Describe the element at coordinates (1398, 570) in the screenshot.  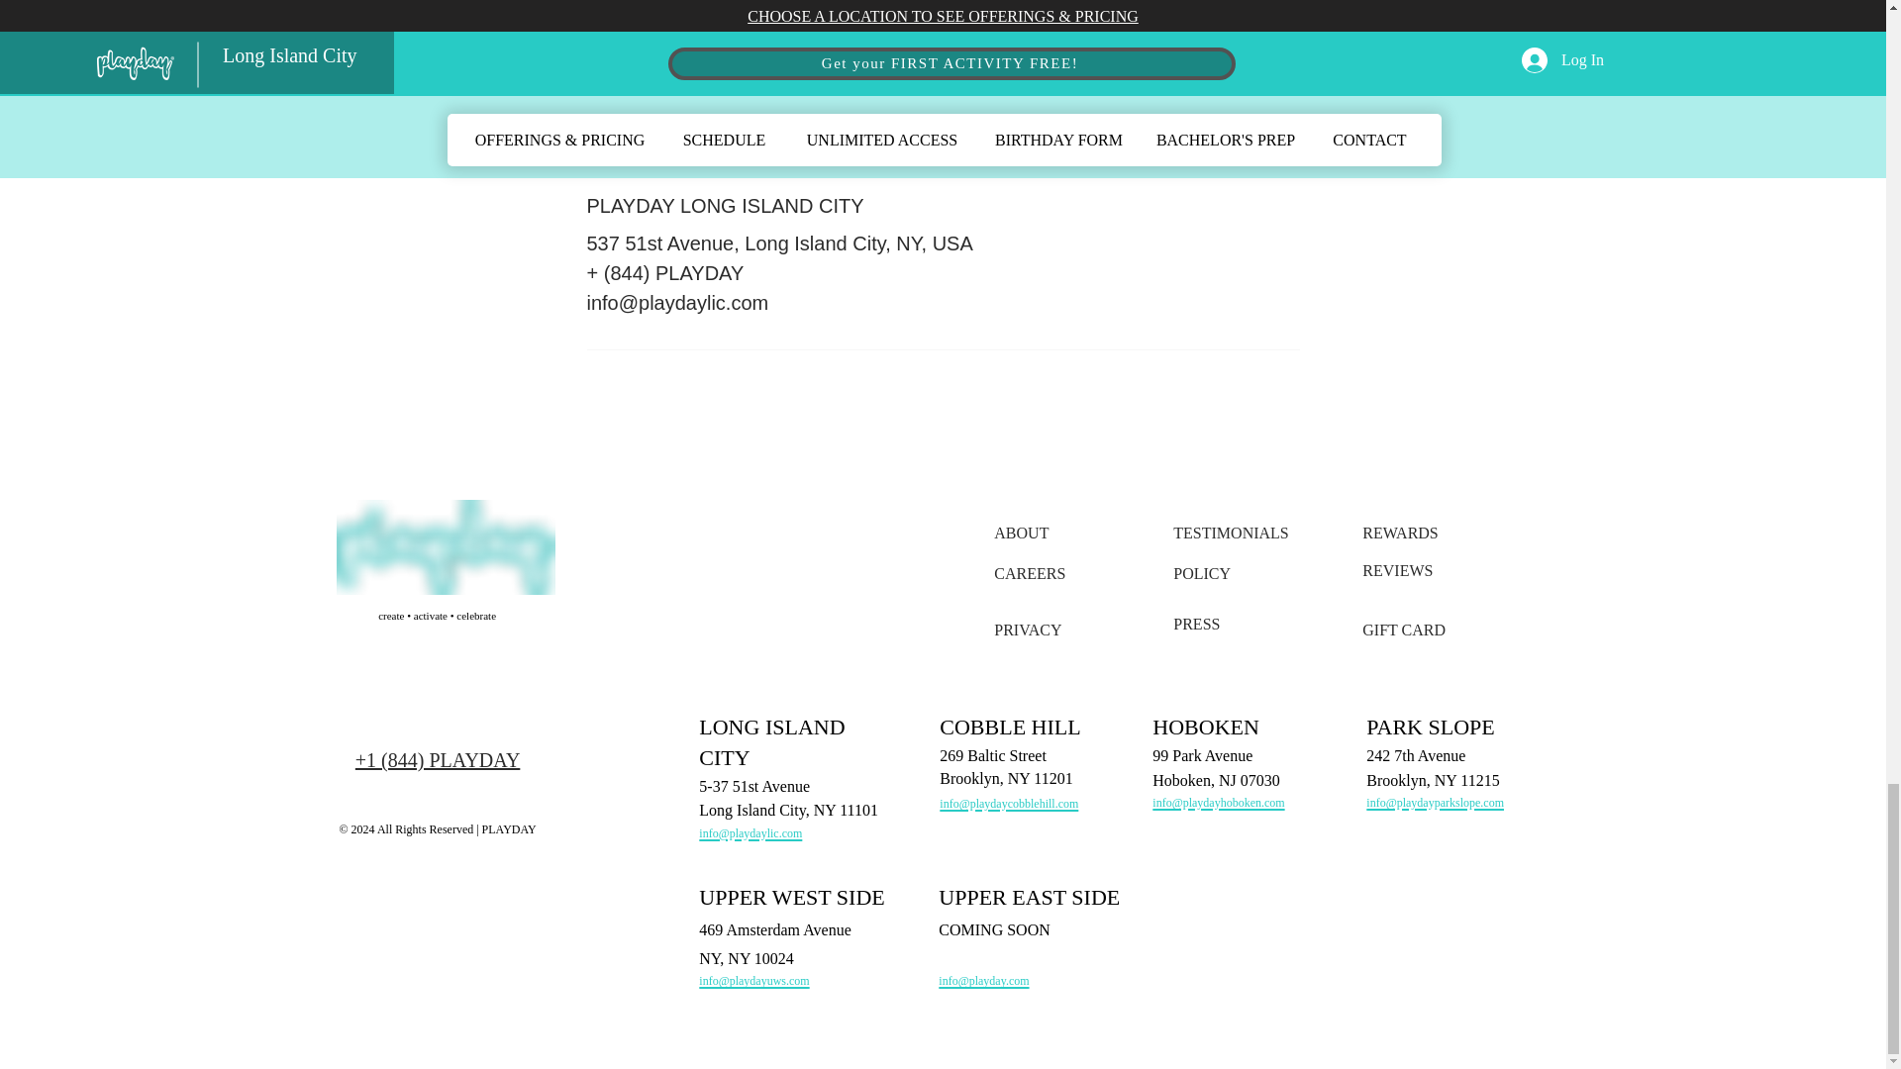
I see `REVIEWS` at that location.